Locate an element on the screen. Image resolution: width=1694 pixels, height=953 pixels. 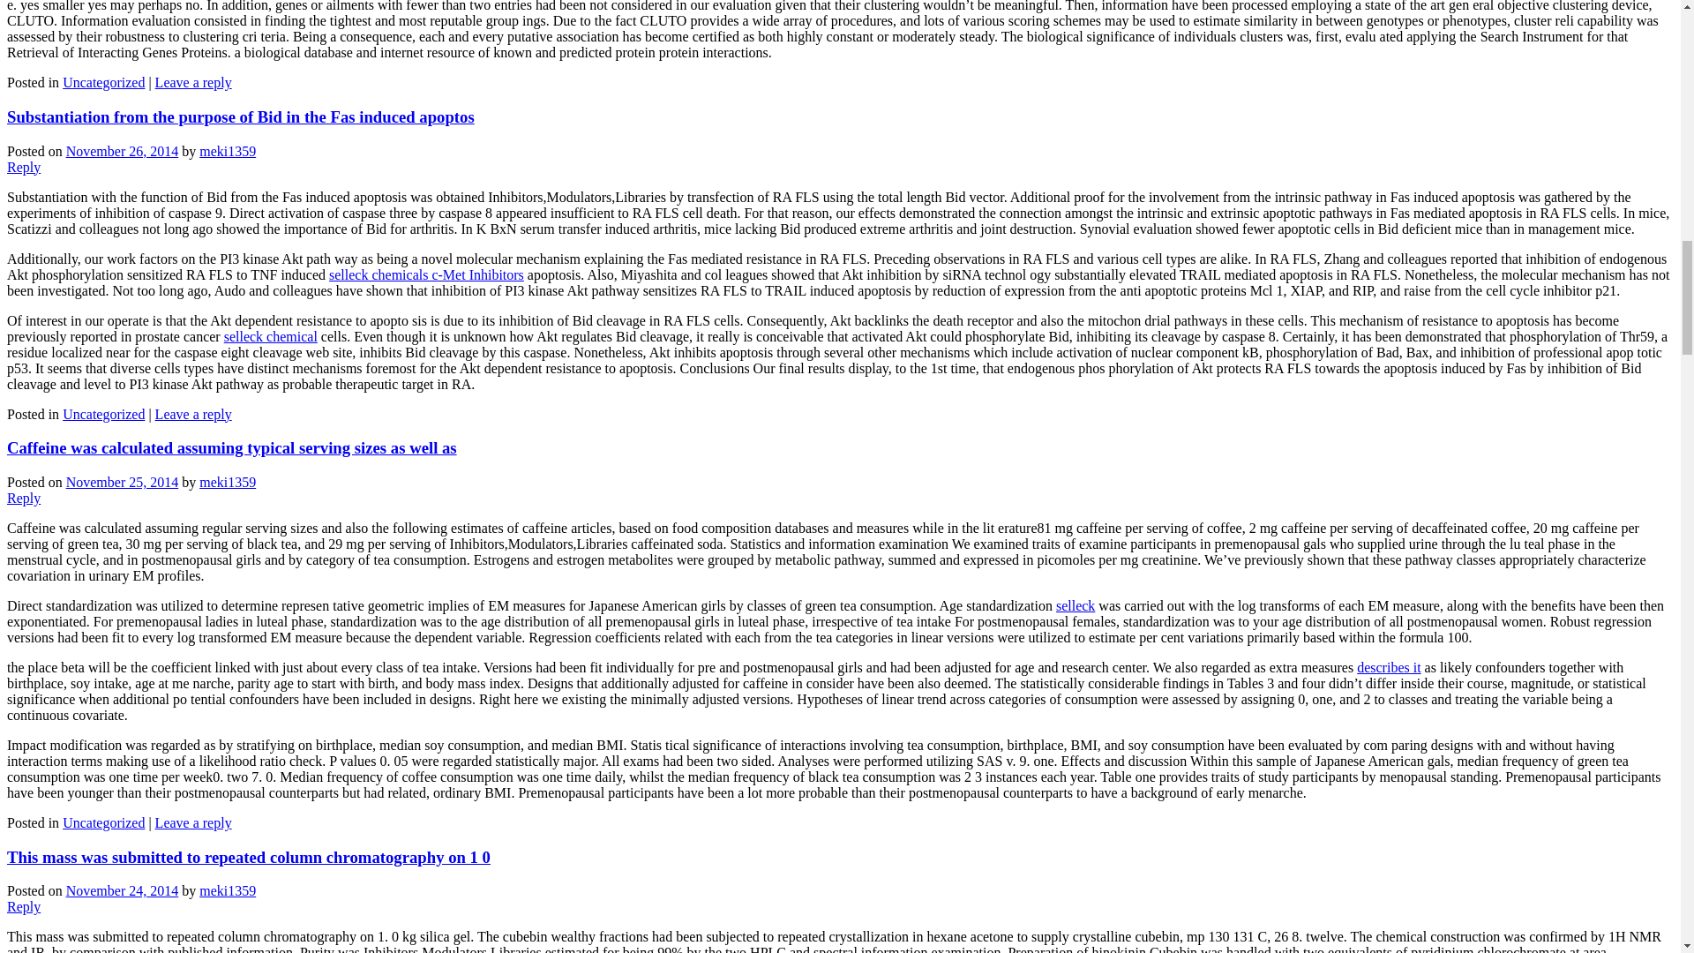
meki1359 is located at coordinates (228, 150).